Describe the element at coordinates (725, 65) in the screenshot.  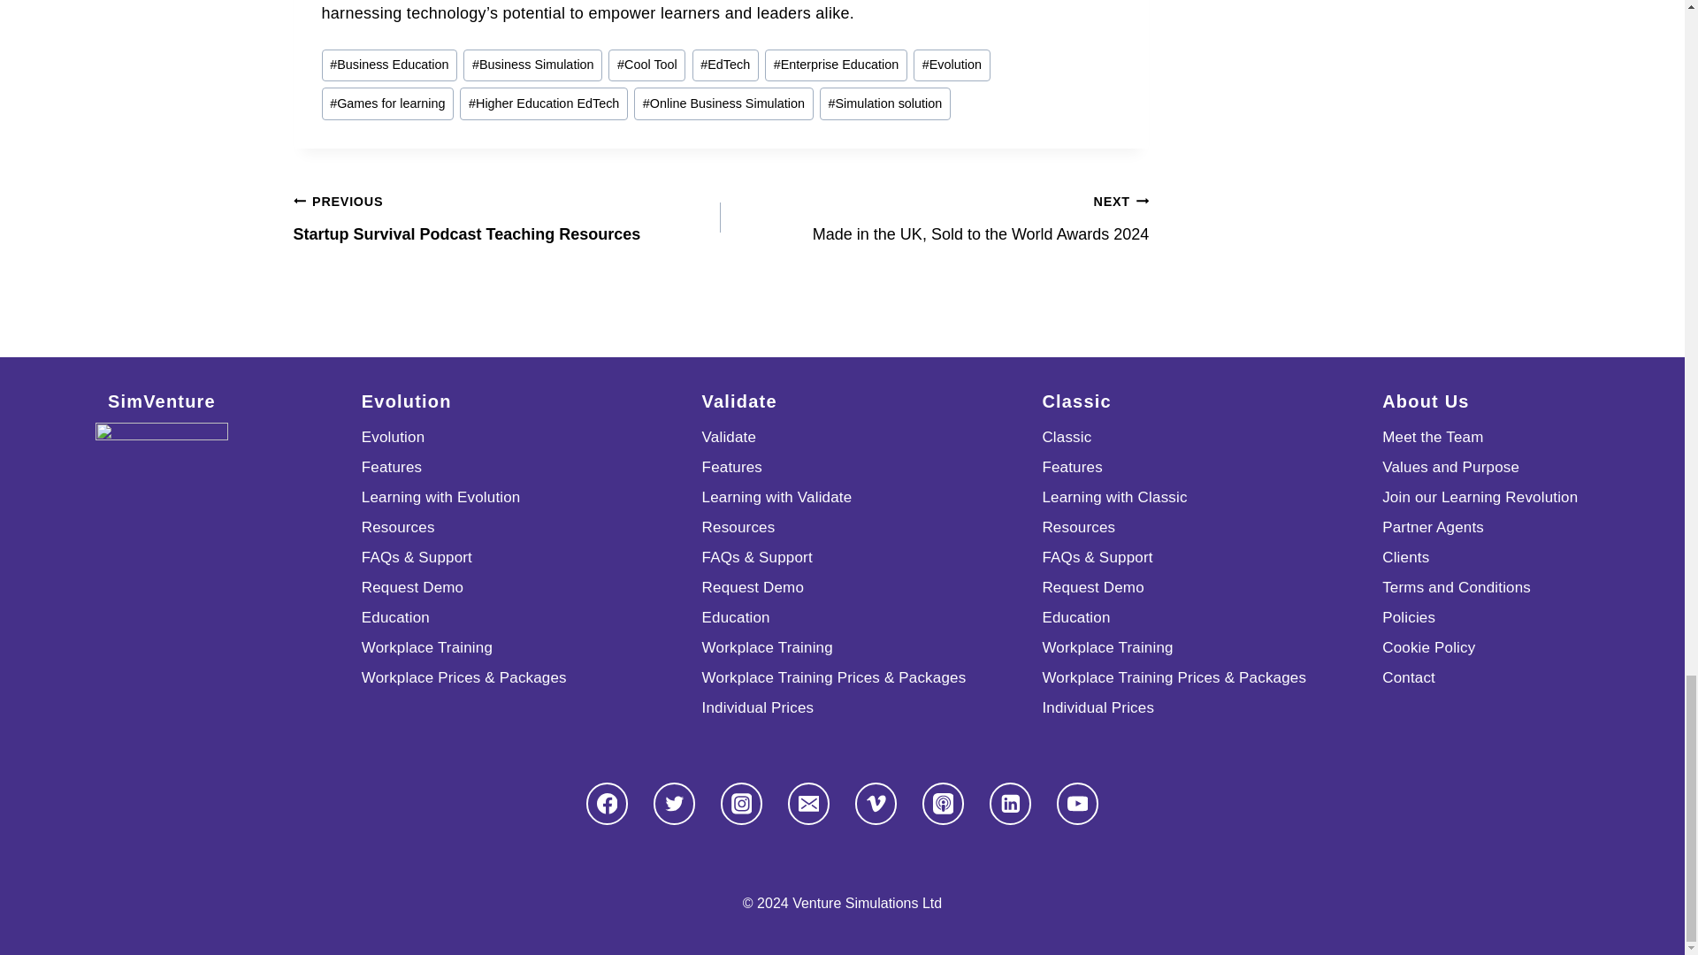
I see `EdTech` at that location.